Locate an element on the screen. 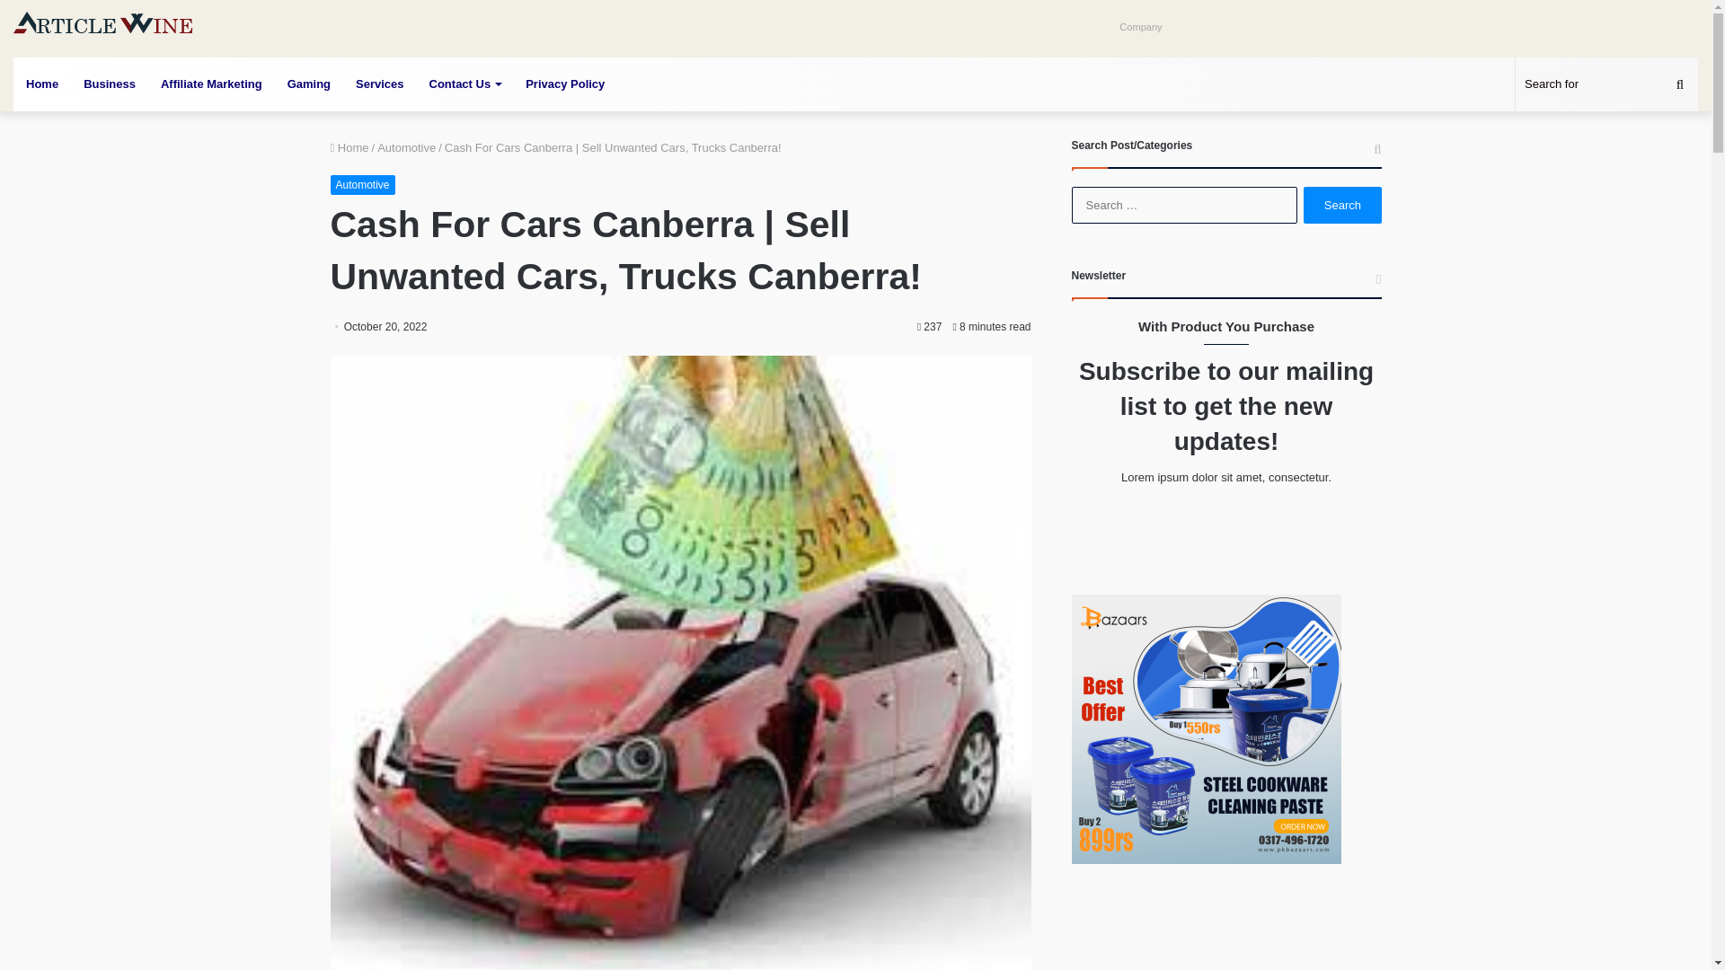 This screenshot has height=970, width=1725. Business is located at coordinates (110, 84).